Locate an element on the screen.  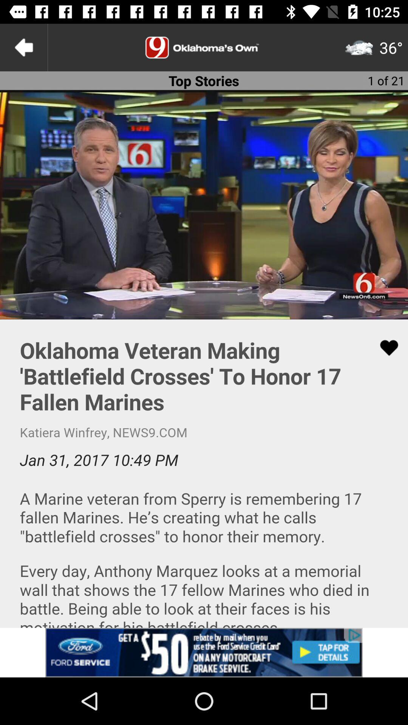
advertisement is located at coordinates (204, 48).